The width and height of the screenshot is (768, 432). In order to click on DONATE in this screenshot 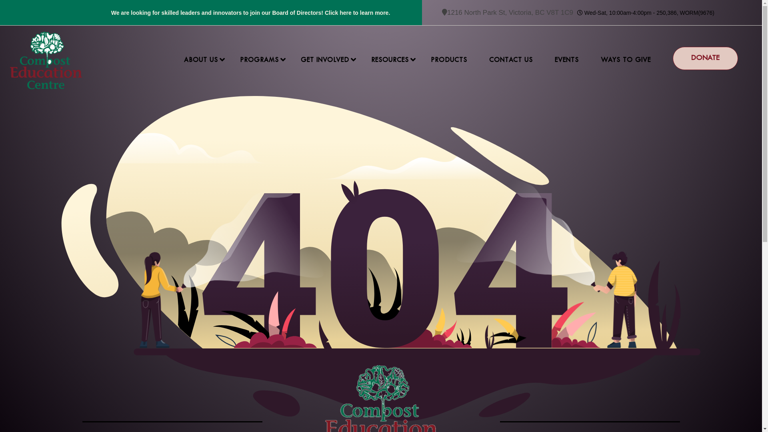, I will do `click(706, 58)`.